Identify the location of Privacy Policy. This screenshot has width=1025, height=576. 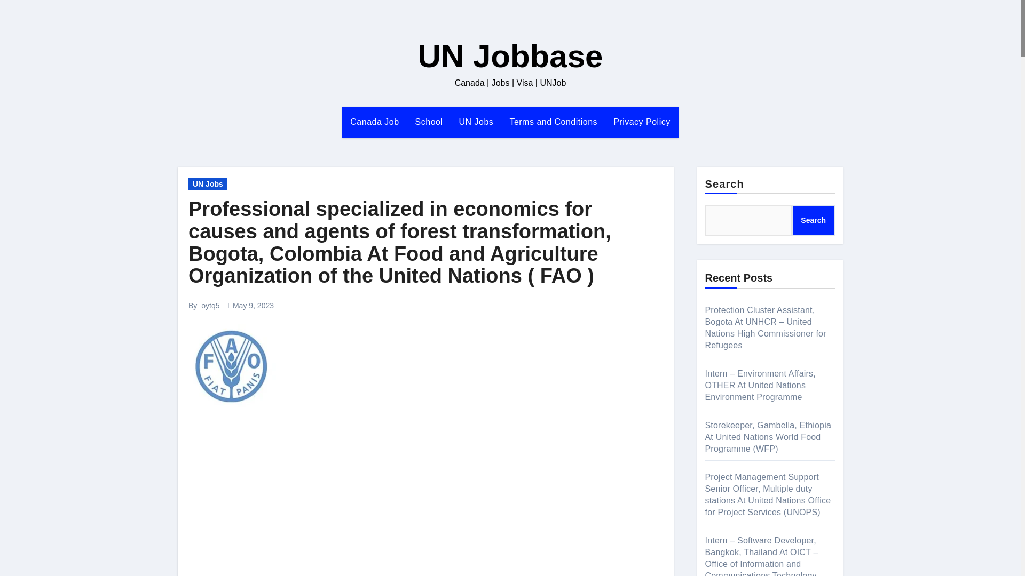
(642, 122).